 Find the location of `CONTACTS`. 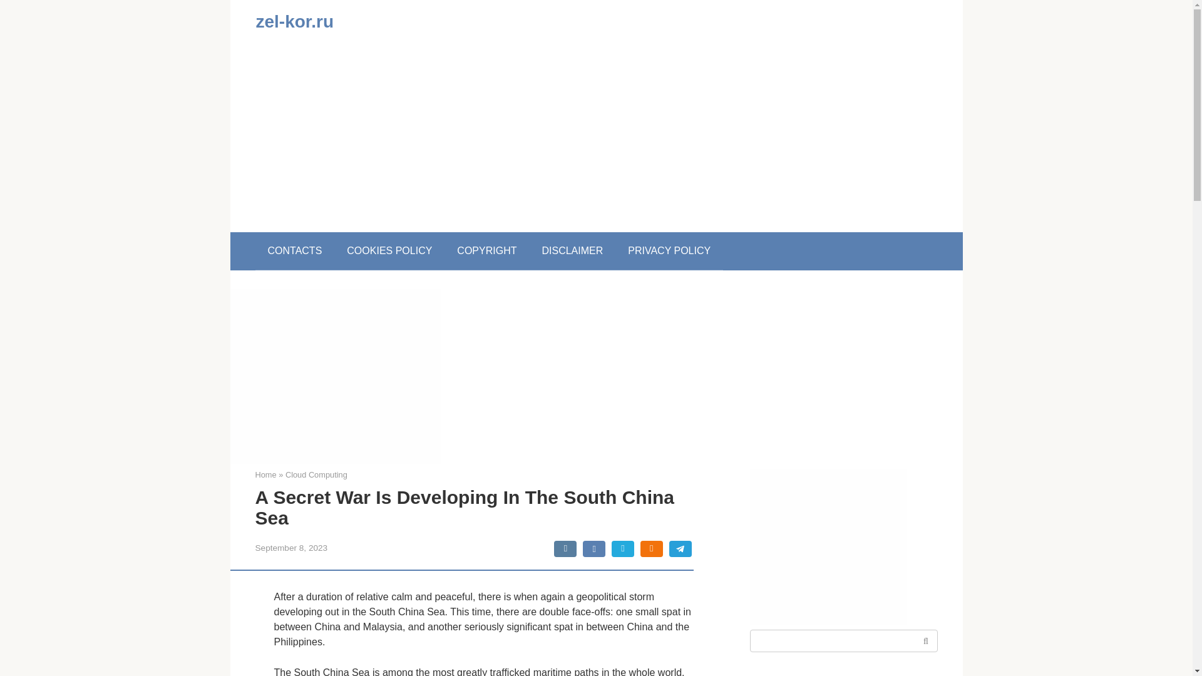

CONTACTS is located at coordinates (295, 250).